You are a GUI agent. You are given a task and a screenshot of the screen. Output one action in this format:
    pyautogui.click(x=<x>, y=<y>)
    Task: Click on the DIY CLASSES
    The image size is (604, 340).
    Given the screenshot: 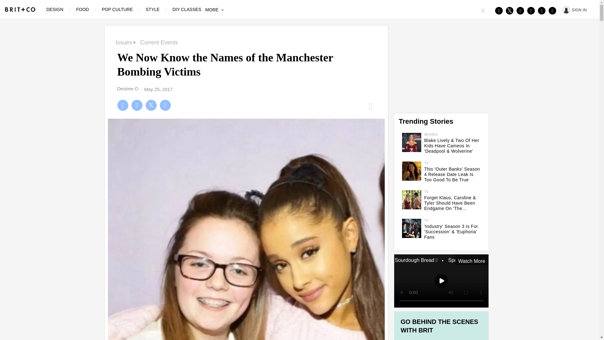 What is the action you would take?
    pyautogui.click(x=187, y=9)
    